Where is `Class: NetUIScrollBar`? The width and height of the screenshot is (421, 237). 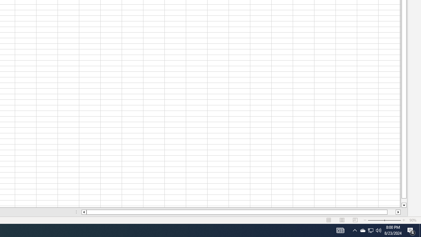
Class: NetUIScrollBar is located at coordinates (241, 212).